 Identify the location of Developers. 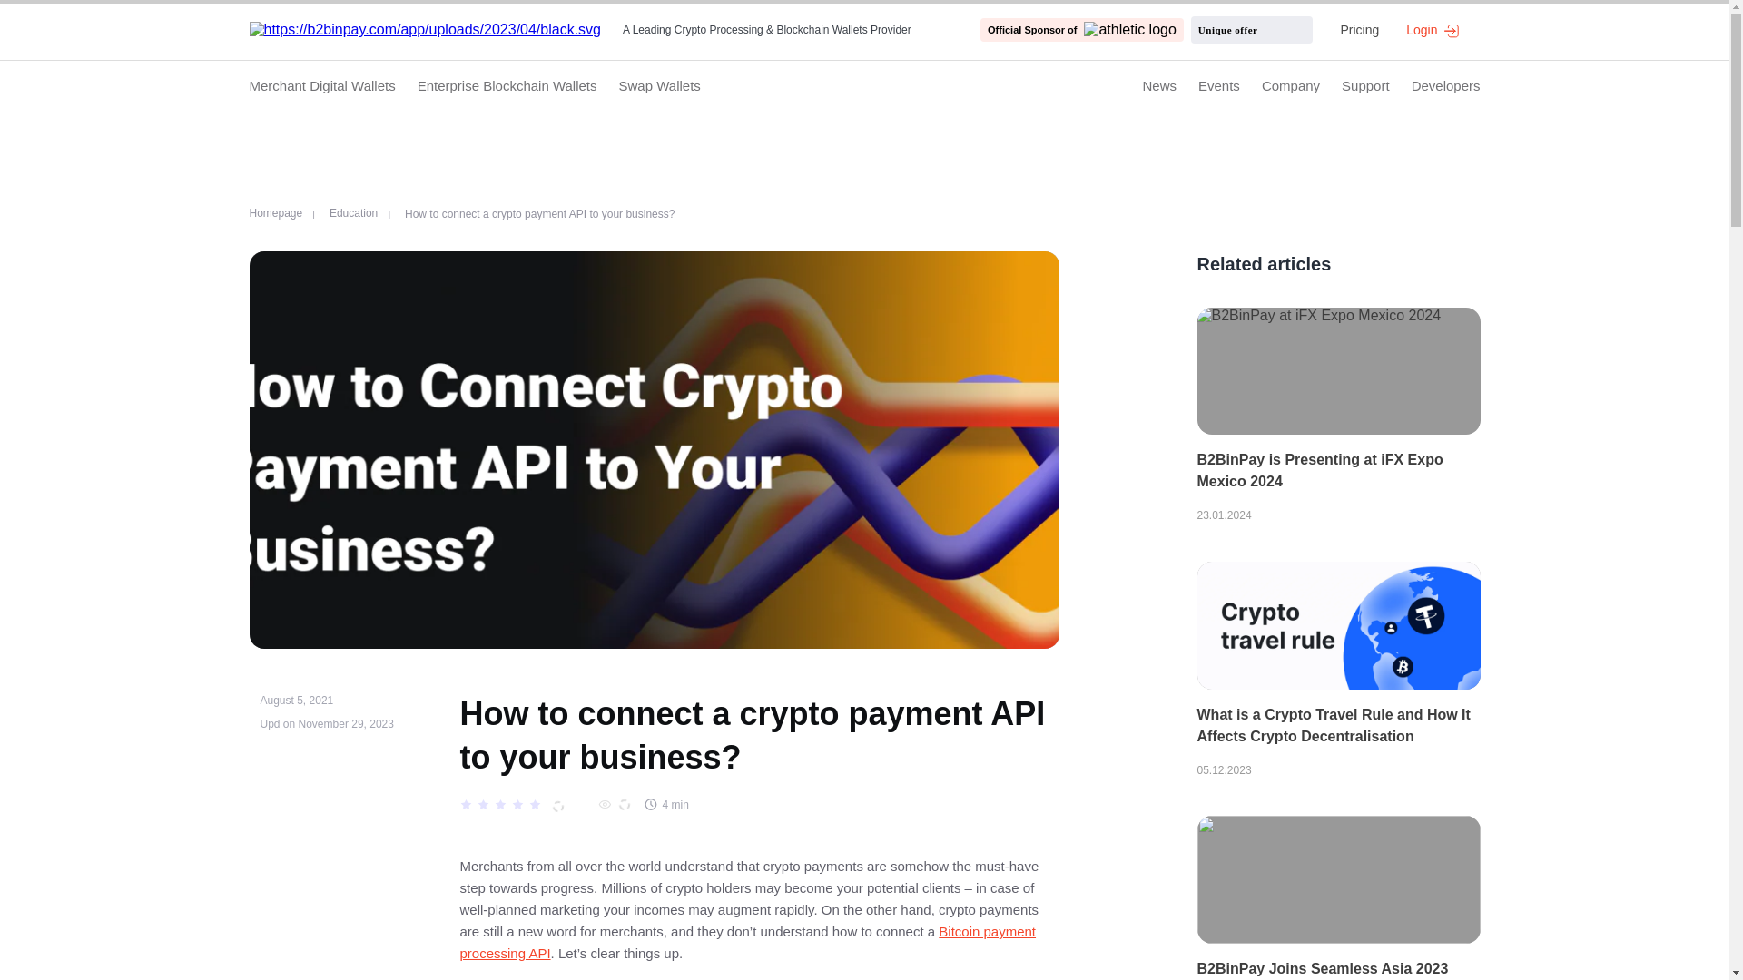
(1445, 85).